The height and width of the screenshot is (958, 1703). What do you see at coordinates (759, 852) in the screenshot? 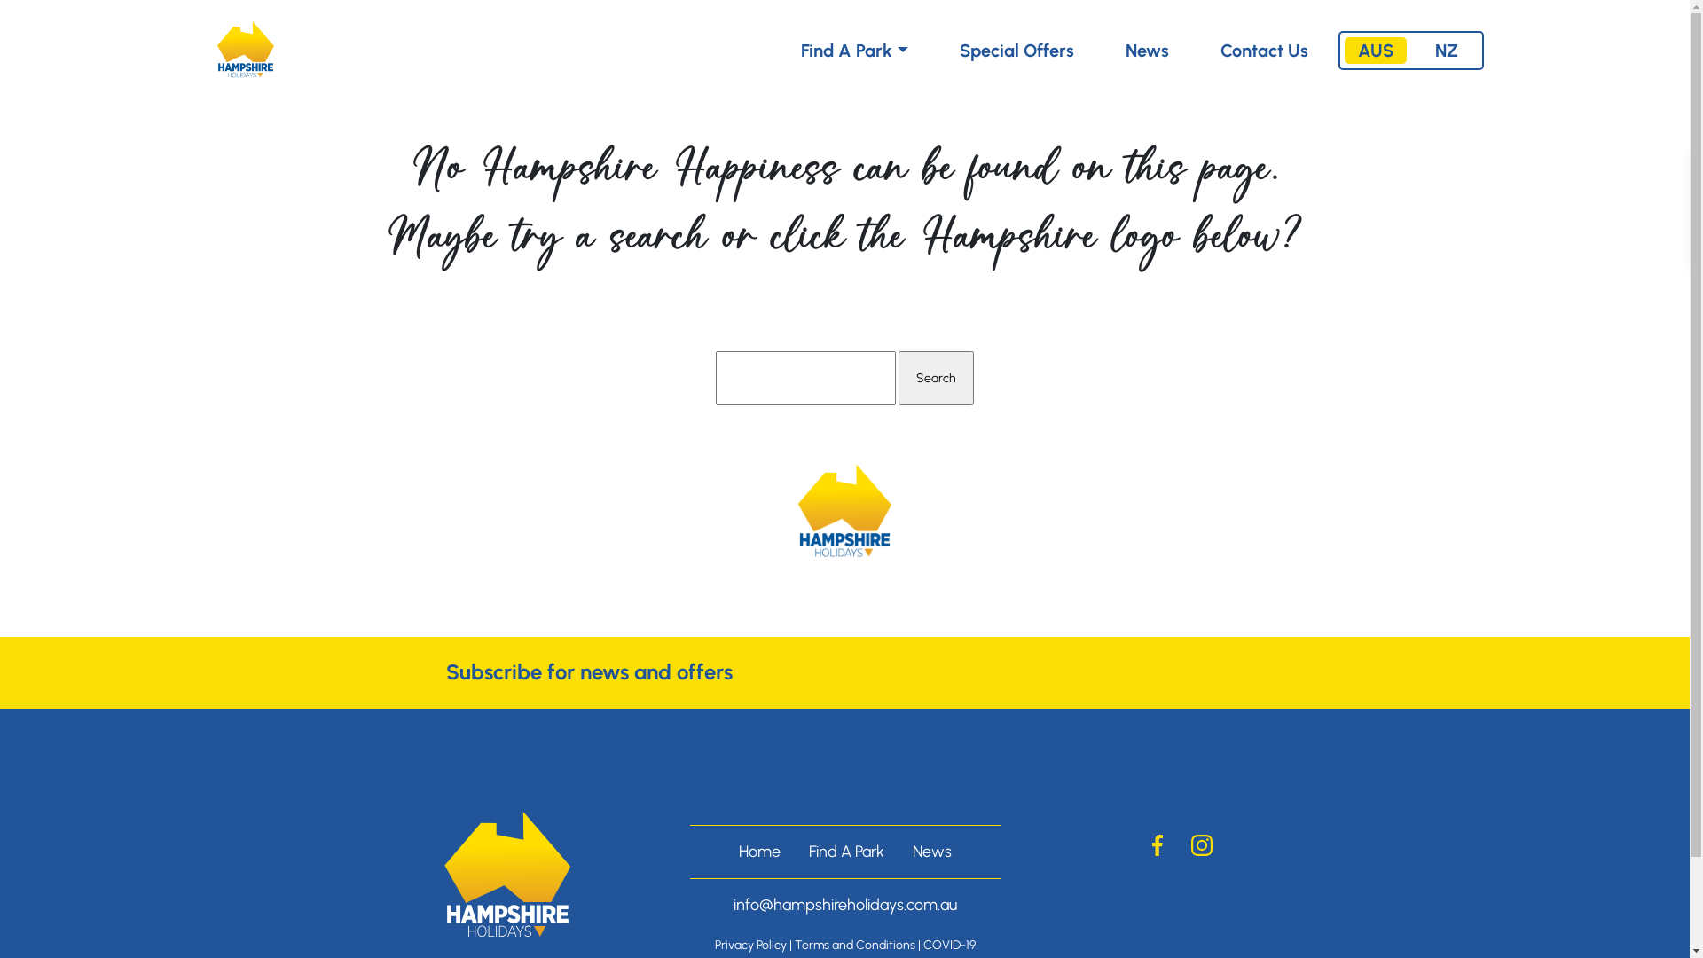
I see `Home` at bounding box center [759, 852].